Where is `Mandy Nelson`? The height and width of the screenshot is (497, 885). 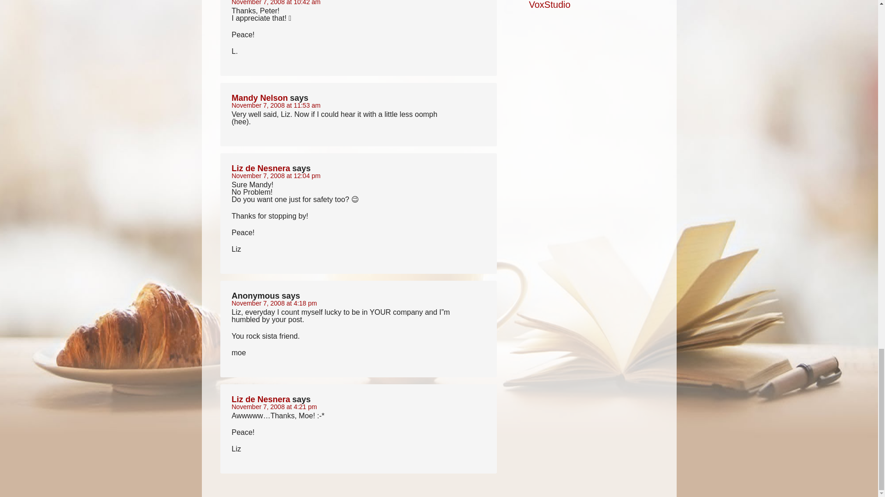 Mandy Nelson is located at coordinates (259, 98).